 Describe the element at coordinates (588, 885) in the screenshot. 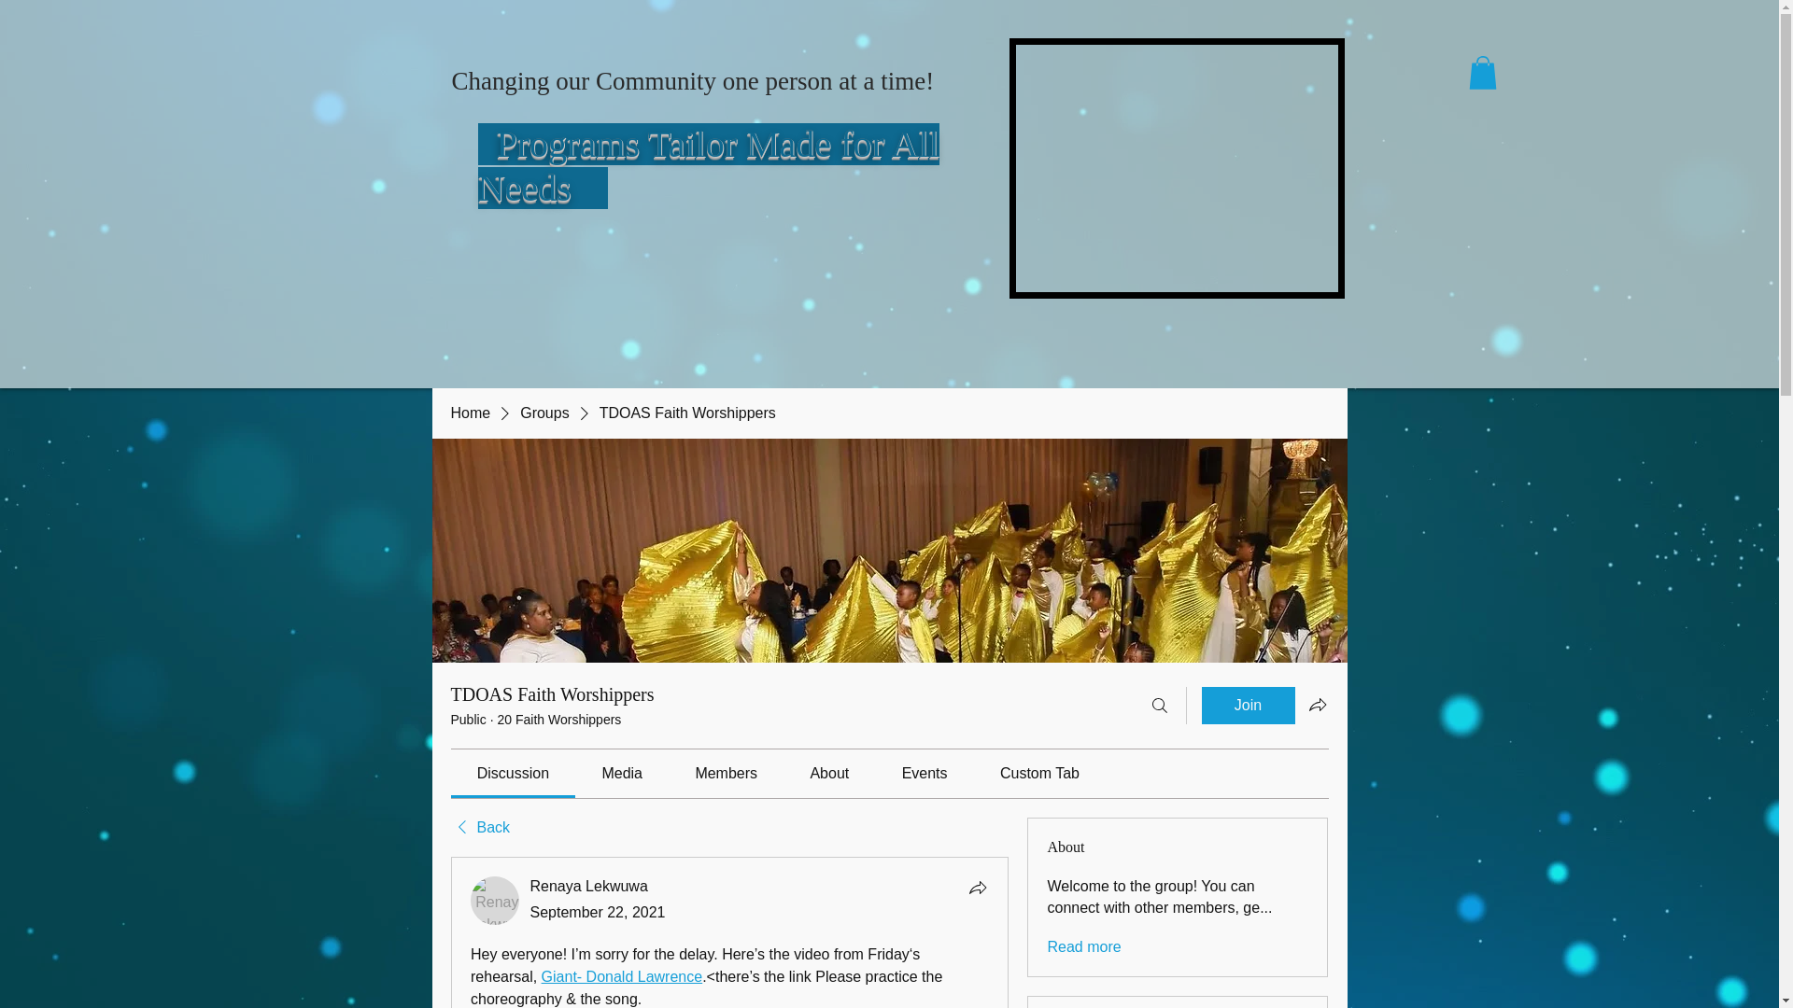

I see `Renaya Lekwuwa` at that location.